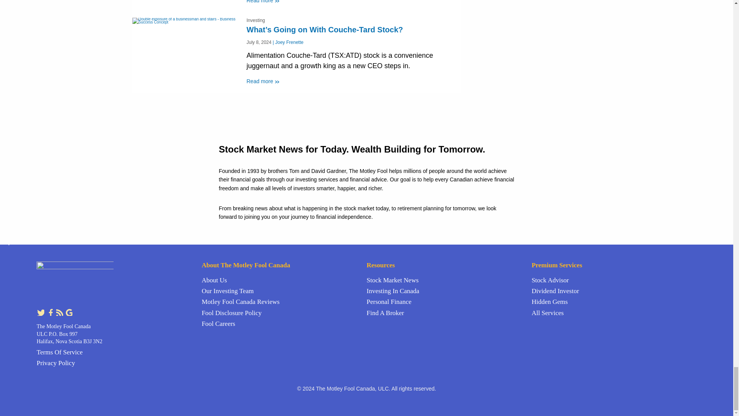 Image resolution: width=739 pixels, height=416 pixels. I want to click on Like us on Facebook, so click(51, 312).